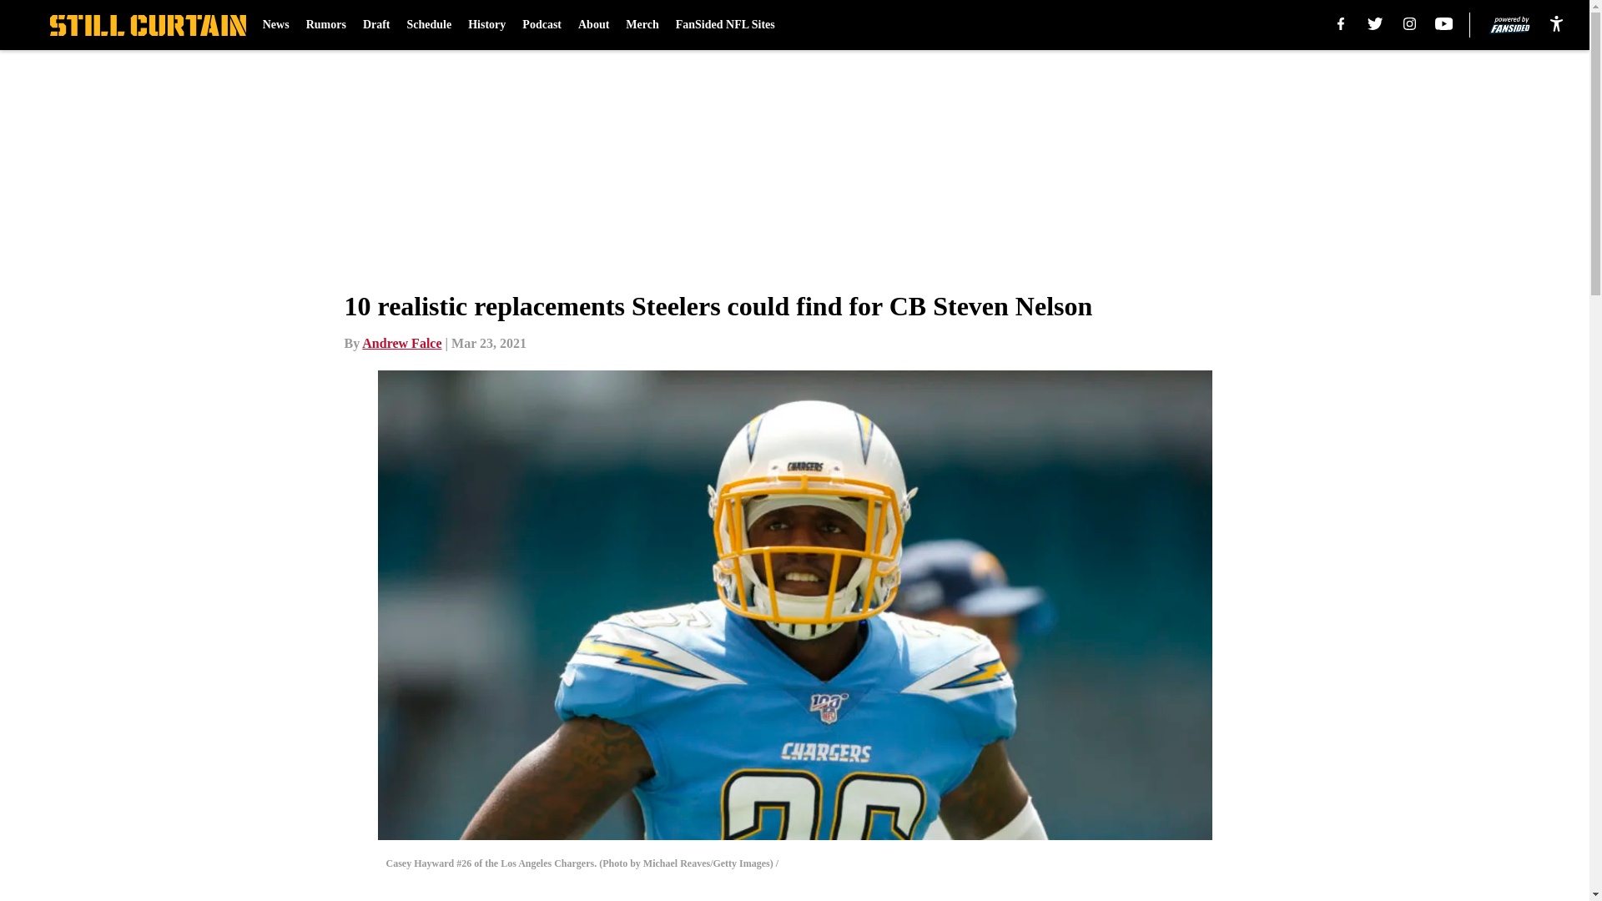 The height and width of the screenshot is (901, 1602). I want to click on FanSided NFL Sites, so click(726, 25).